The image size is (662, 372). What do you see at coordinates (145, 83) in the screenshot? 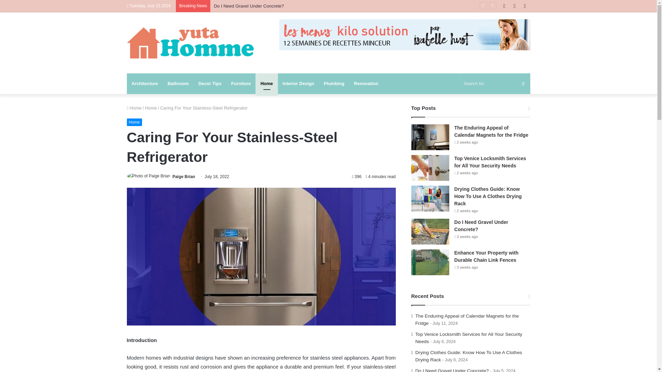
I see `Architecture` at bounding box center [145, 83].